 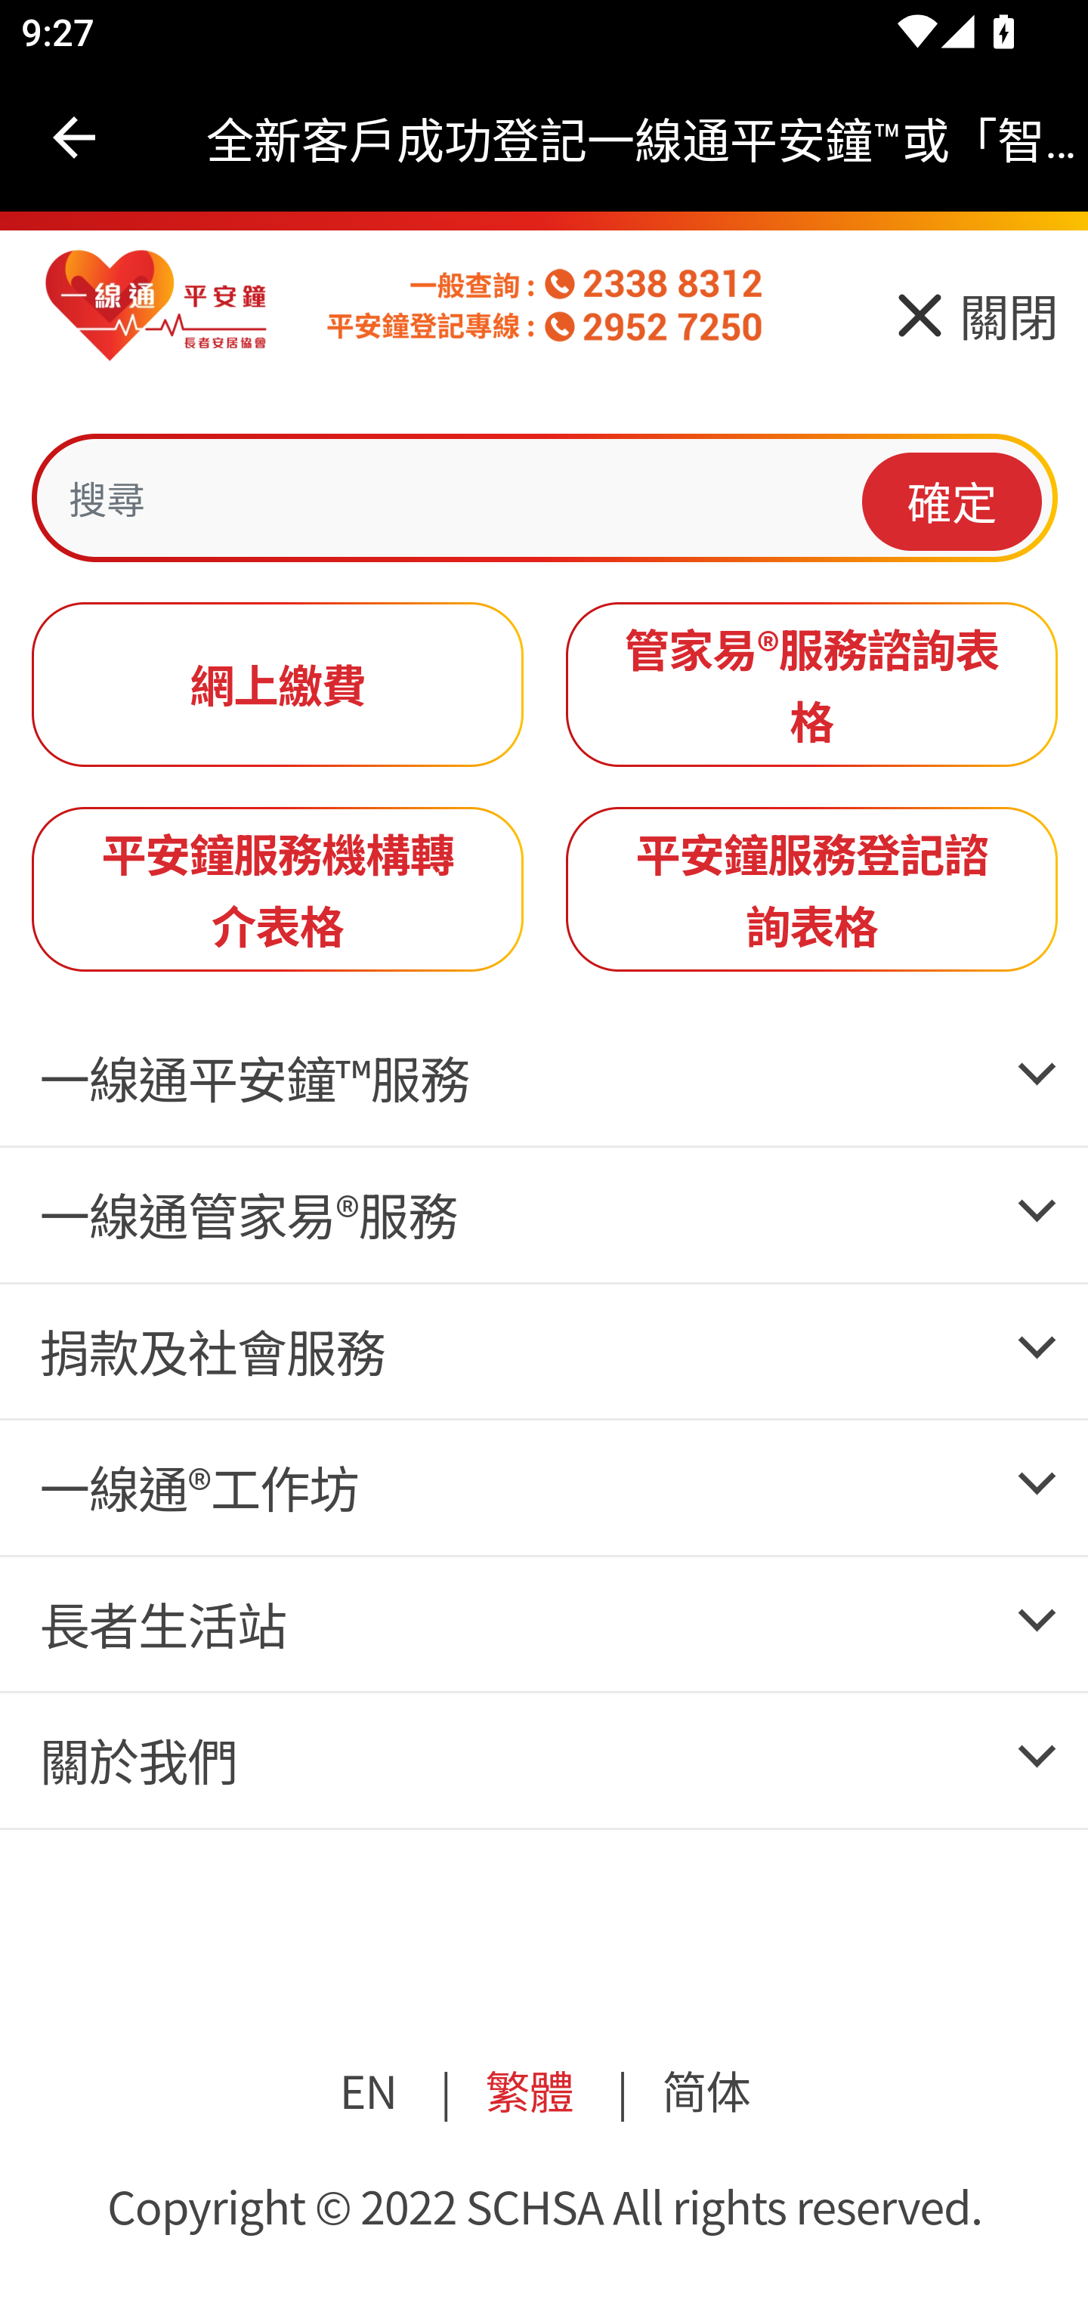 I want to click on 網上繳費, so click(x=278, y=685).